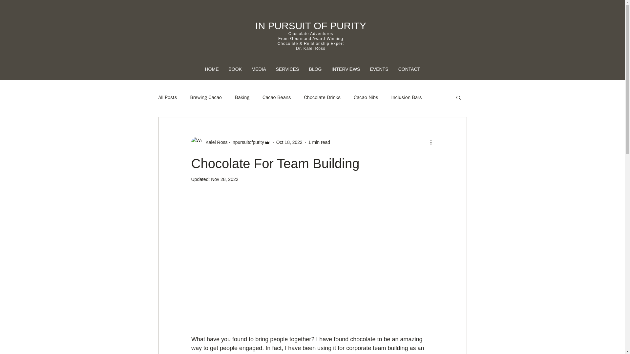 This screenshot has height=354, width=630. Describe the element at coordinates (206, 97) in the screenshot. I see `Brewing Cacao` at that location.